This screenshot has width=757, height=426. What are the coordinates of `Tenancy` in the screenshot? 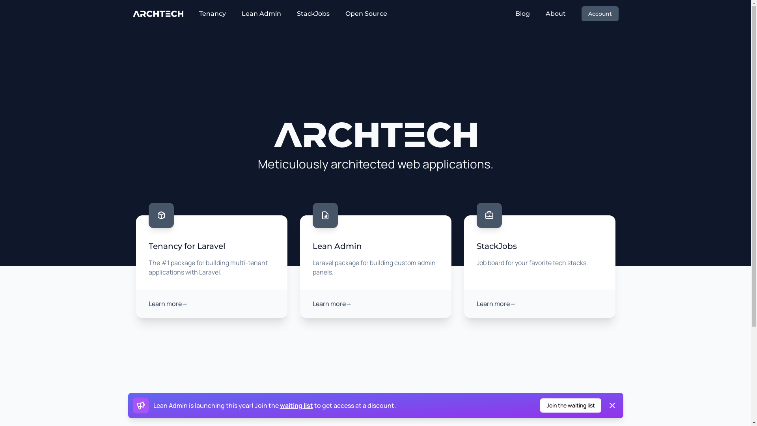 It's located at (212, 14).